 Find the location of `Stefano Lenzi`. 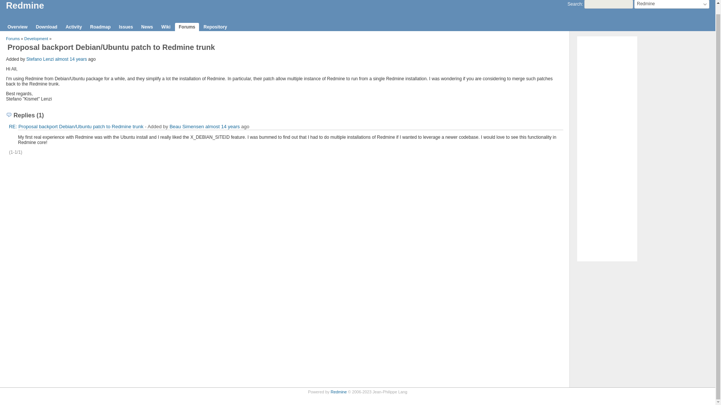

Stefano Lenzi is located at coordinates (40, 59).